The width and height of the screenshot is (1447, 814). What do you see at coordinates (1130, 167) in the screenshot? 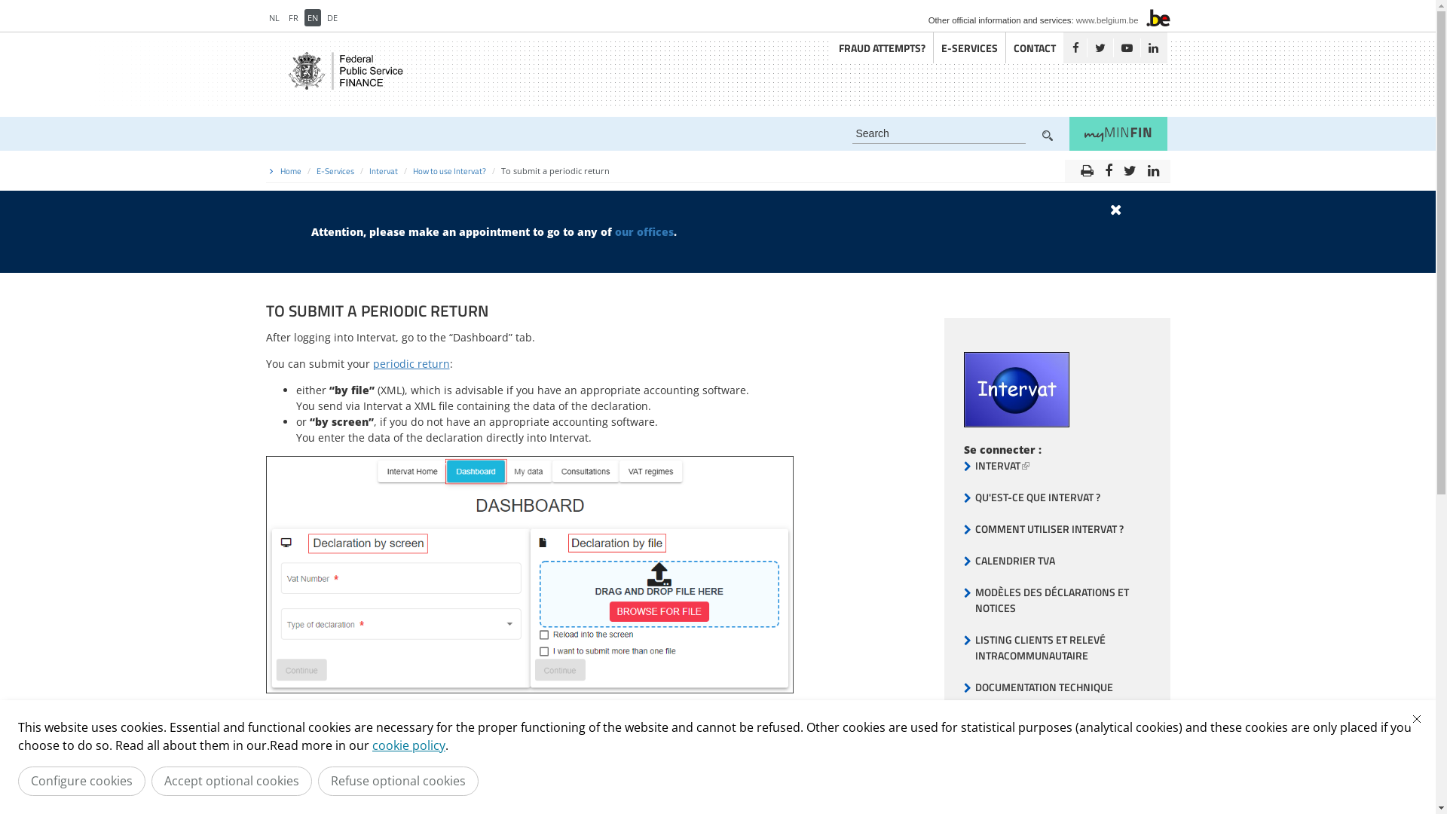
I see `twitter` at bounding box center [1130, 167].